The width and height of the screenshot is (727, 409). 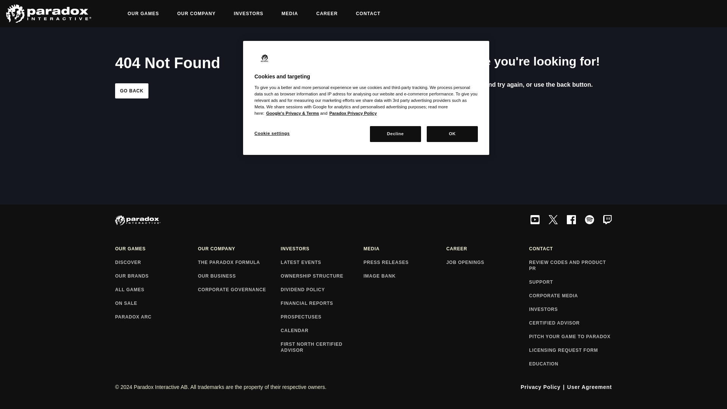 What do you see at coordinates (290, 14) in the screenshot?
I see `MEDIA` at bounding box center [290, 14].